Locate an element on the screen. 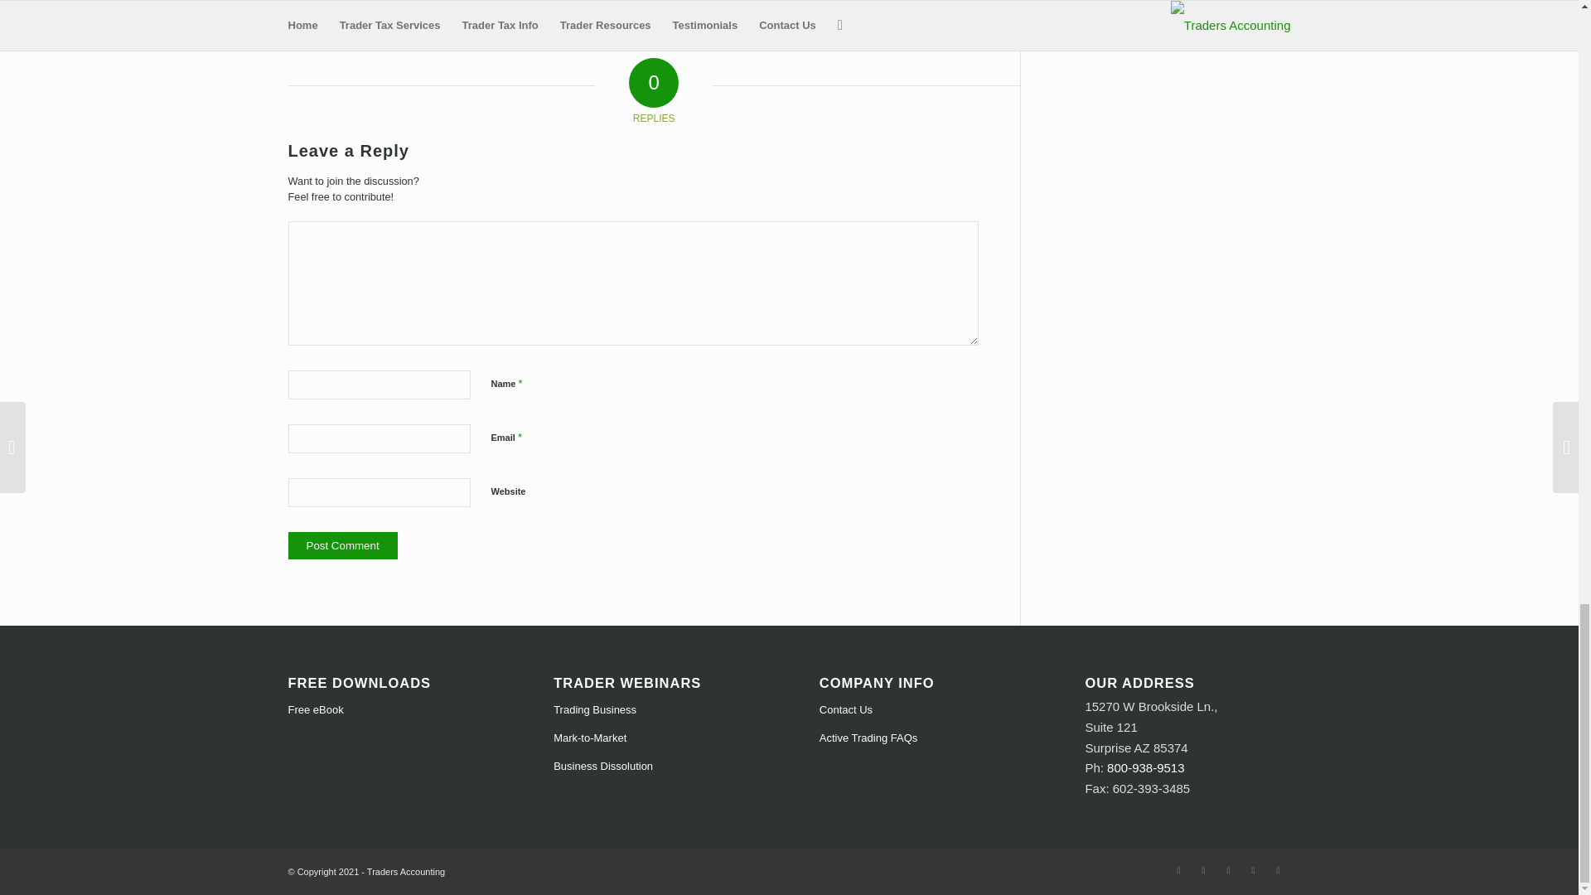 The width and height of the screenshot is (1591, 895). Why Do Day Traders Need an Accountant? is located at coordinates (330, 2).